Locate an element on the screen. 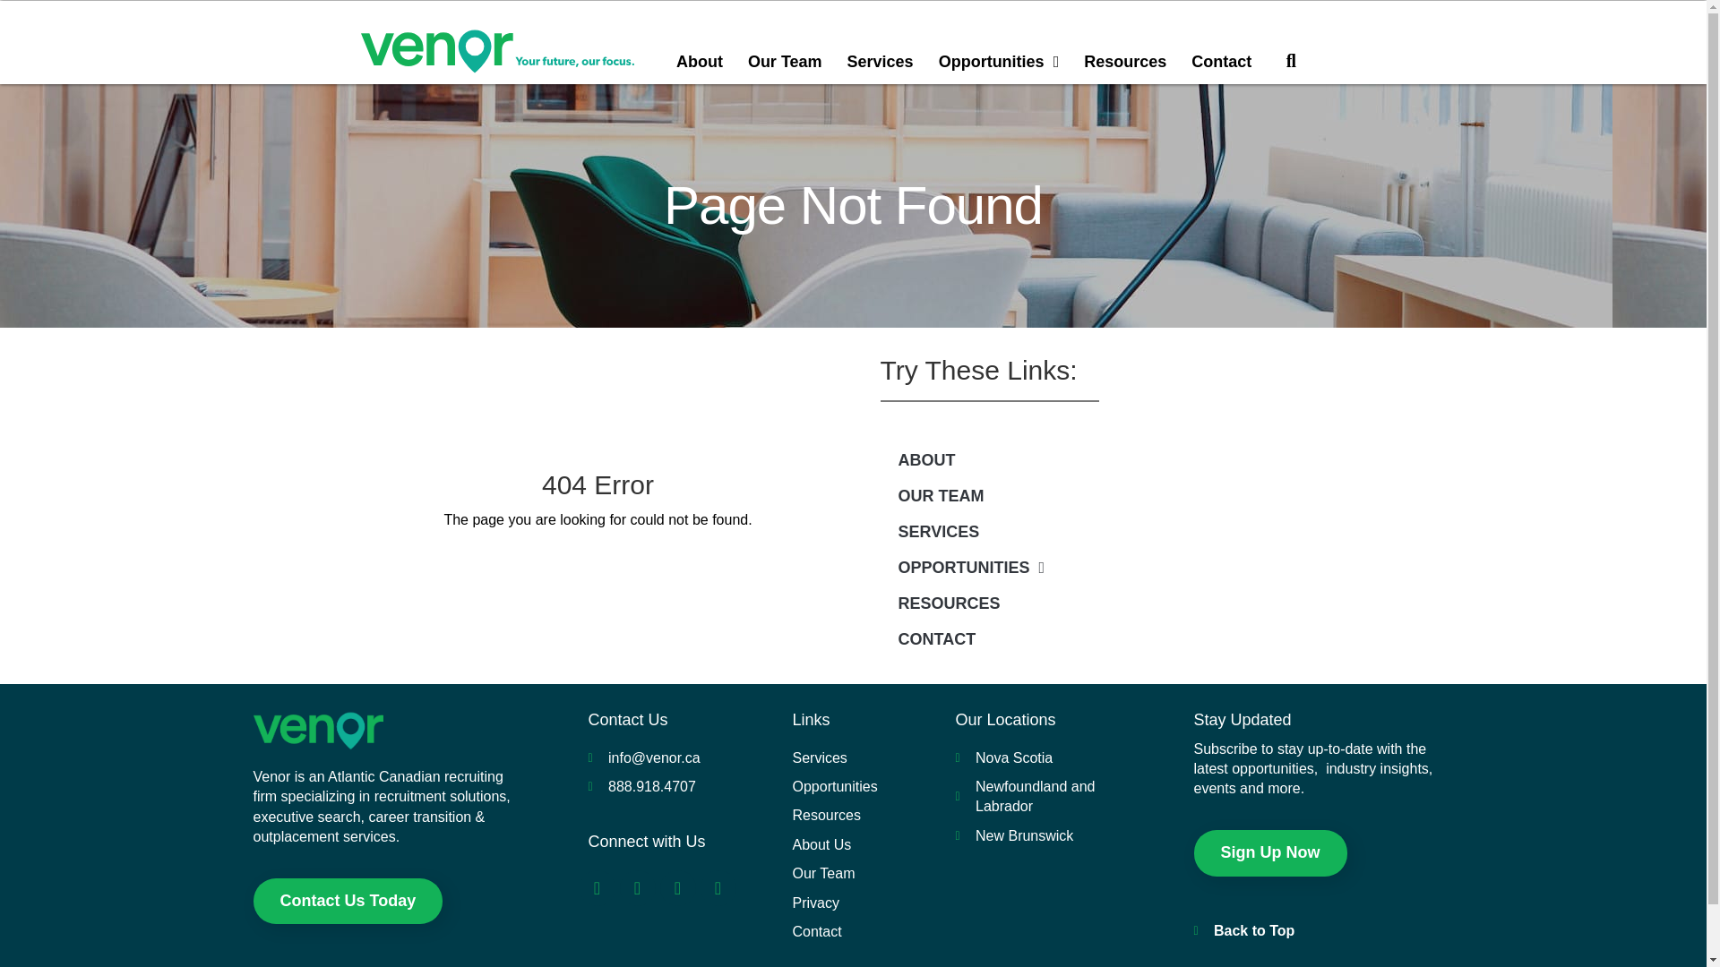 This screenshot has height=967, width=1720. About is located at coordinates (700, 62).